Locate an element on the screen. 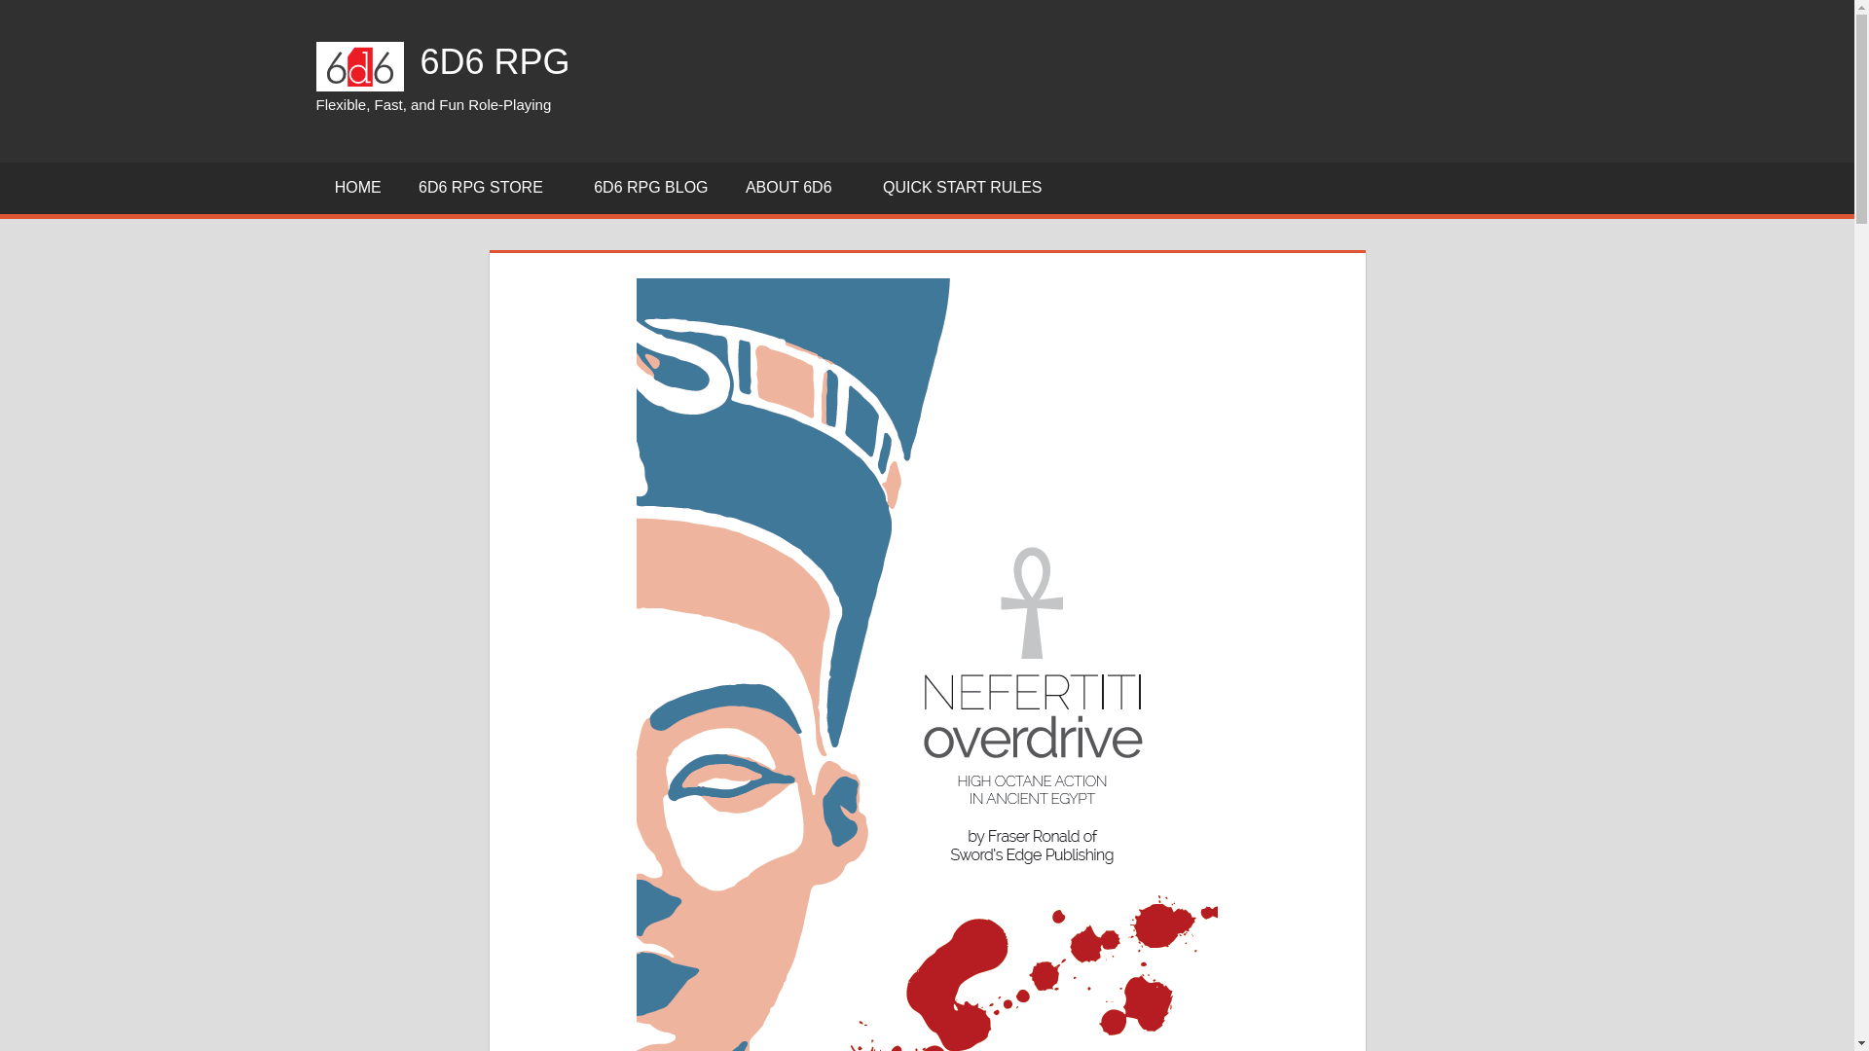 The width and height of the screenshot is (1869, 1051). 6D6 RPG BLOG is located at coordinates (650, 189).